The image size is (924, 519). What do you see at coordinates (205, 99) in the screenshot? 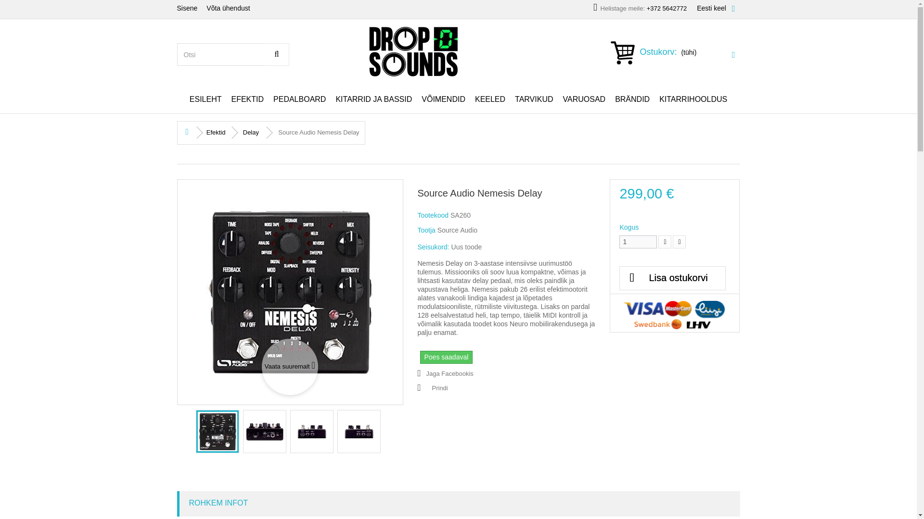
I see `ESILEHT` at bounding box center [205, 99].